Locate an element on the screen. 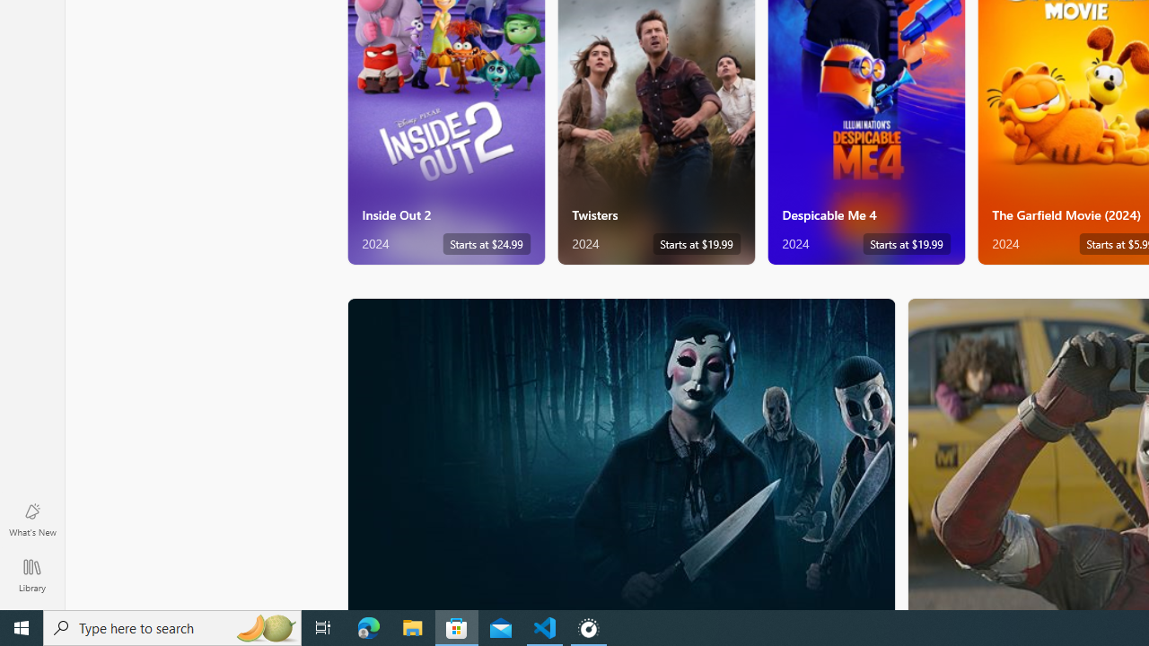 The height and width of the screenshot is (646, 1149). Horror is located at coordinates (621, 453).